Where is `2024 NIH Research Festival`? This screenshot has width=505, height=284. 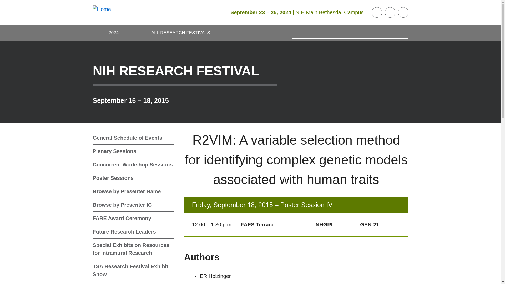 2024 NIH Research Festival is located at coordinates (114, 33).